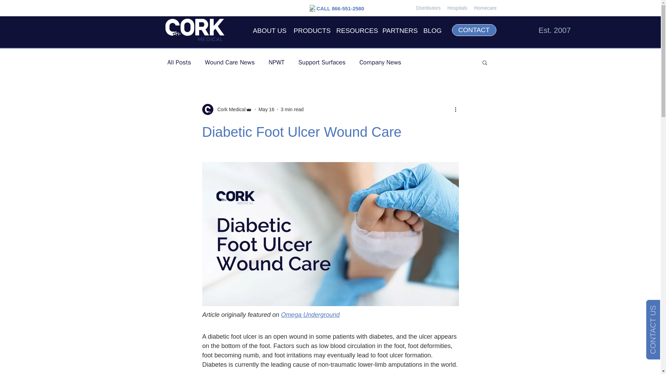 The image size is (666, 374). Describe the element at coordinates (311, 30) in the screenshot. I see `PRODUCTS` at that location.